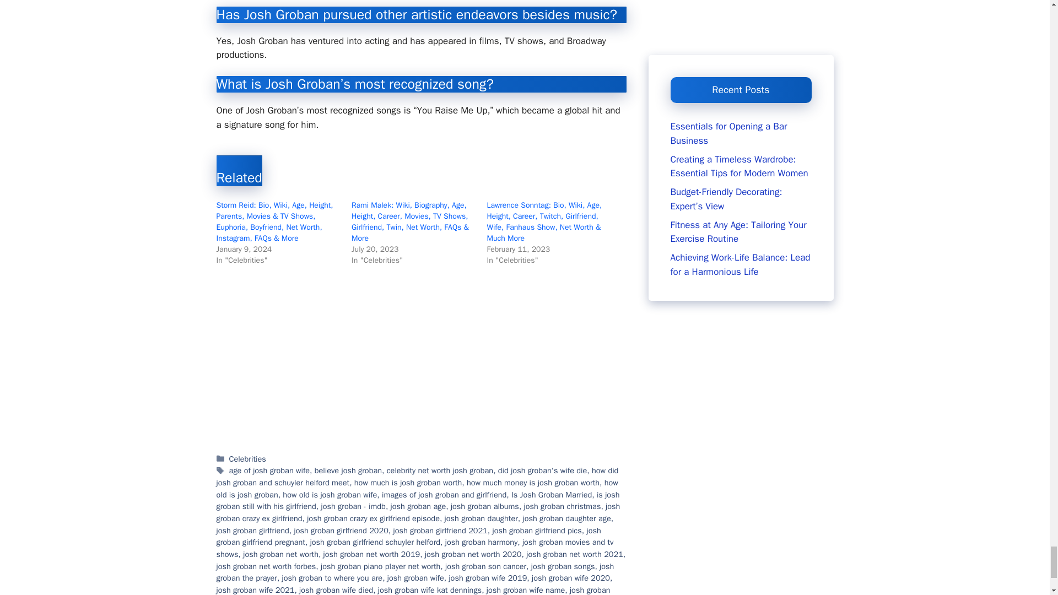 The image size is (1058, 595). What do you see at coordinates (417, 489) in the screenshot?
I see `how old is josh groban` at bounding box center [417, 489].